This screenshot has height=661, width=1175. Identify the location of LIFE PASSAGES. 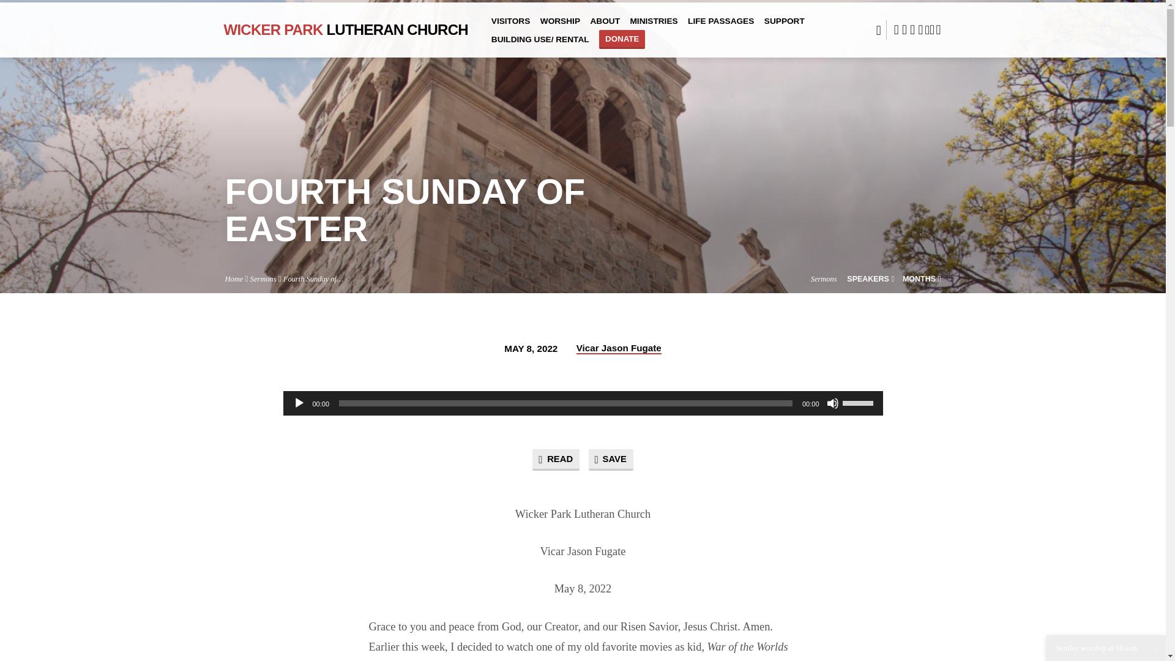
(721, 27).